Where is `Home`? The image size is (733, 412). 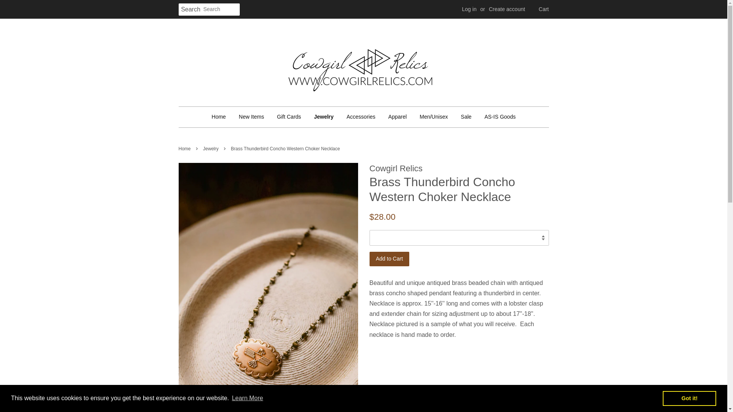
Home is located at coordinates (221, 117).